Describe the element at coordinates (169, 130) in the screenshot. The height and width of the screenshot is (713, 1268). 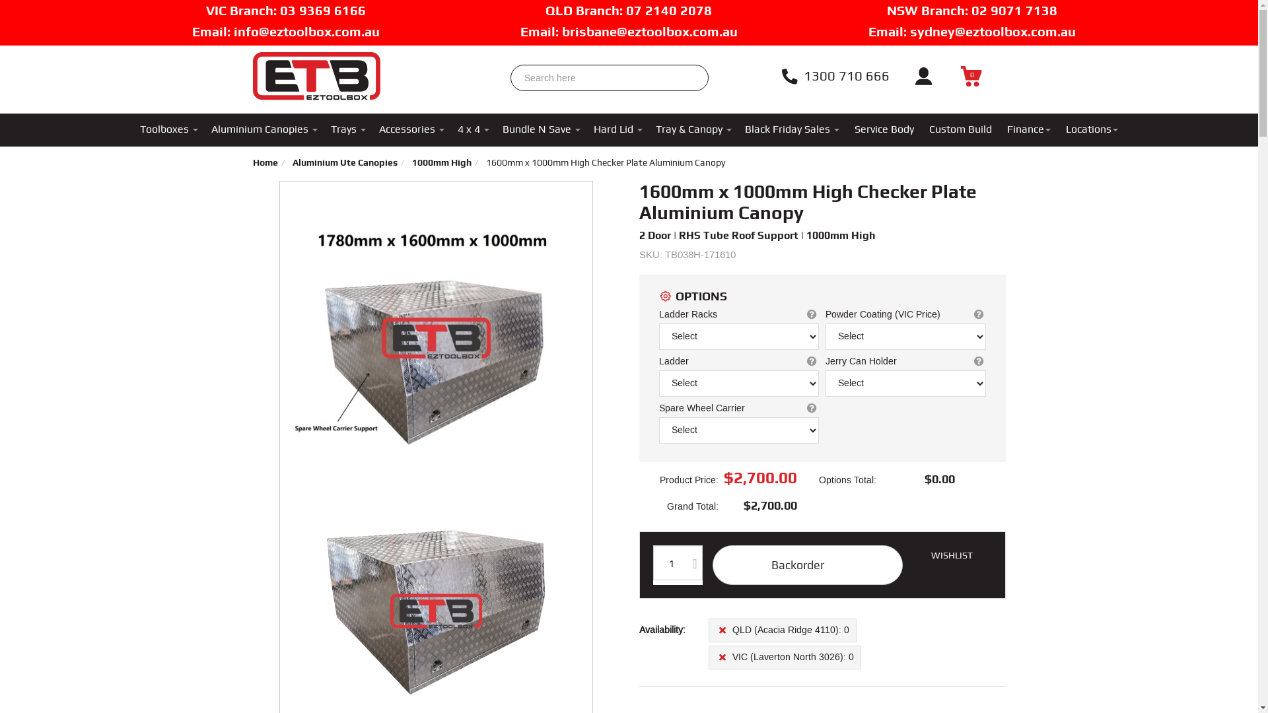
I see `Toolboxes` at that location.